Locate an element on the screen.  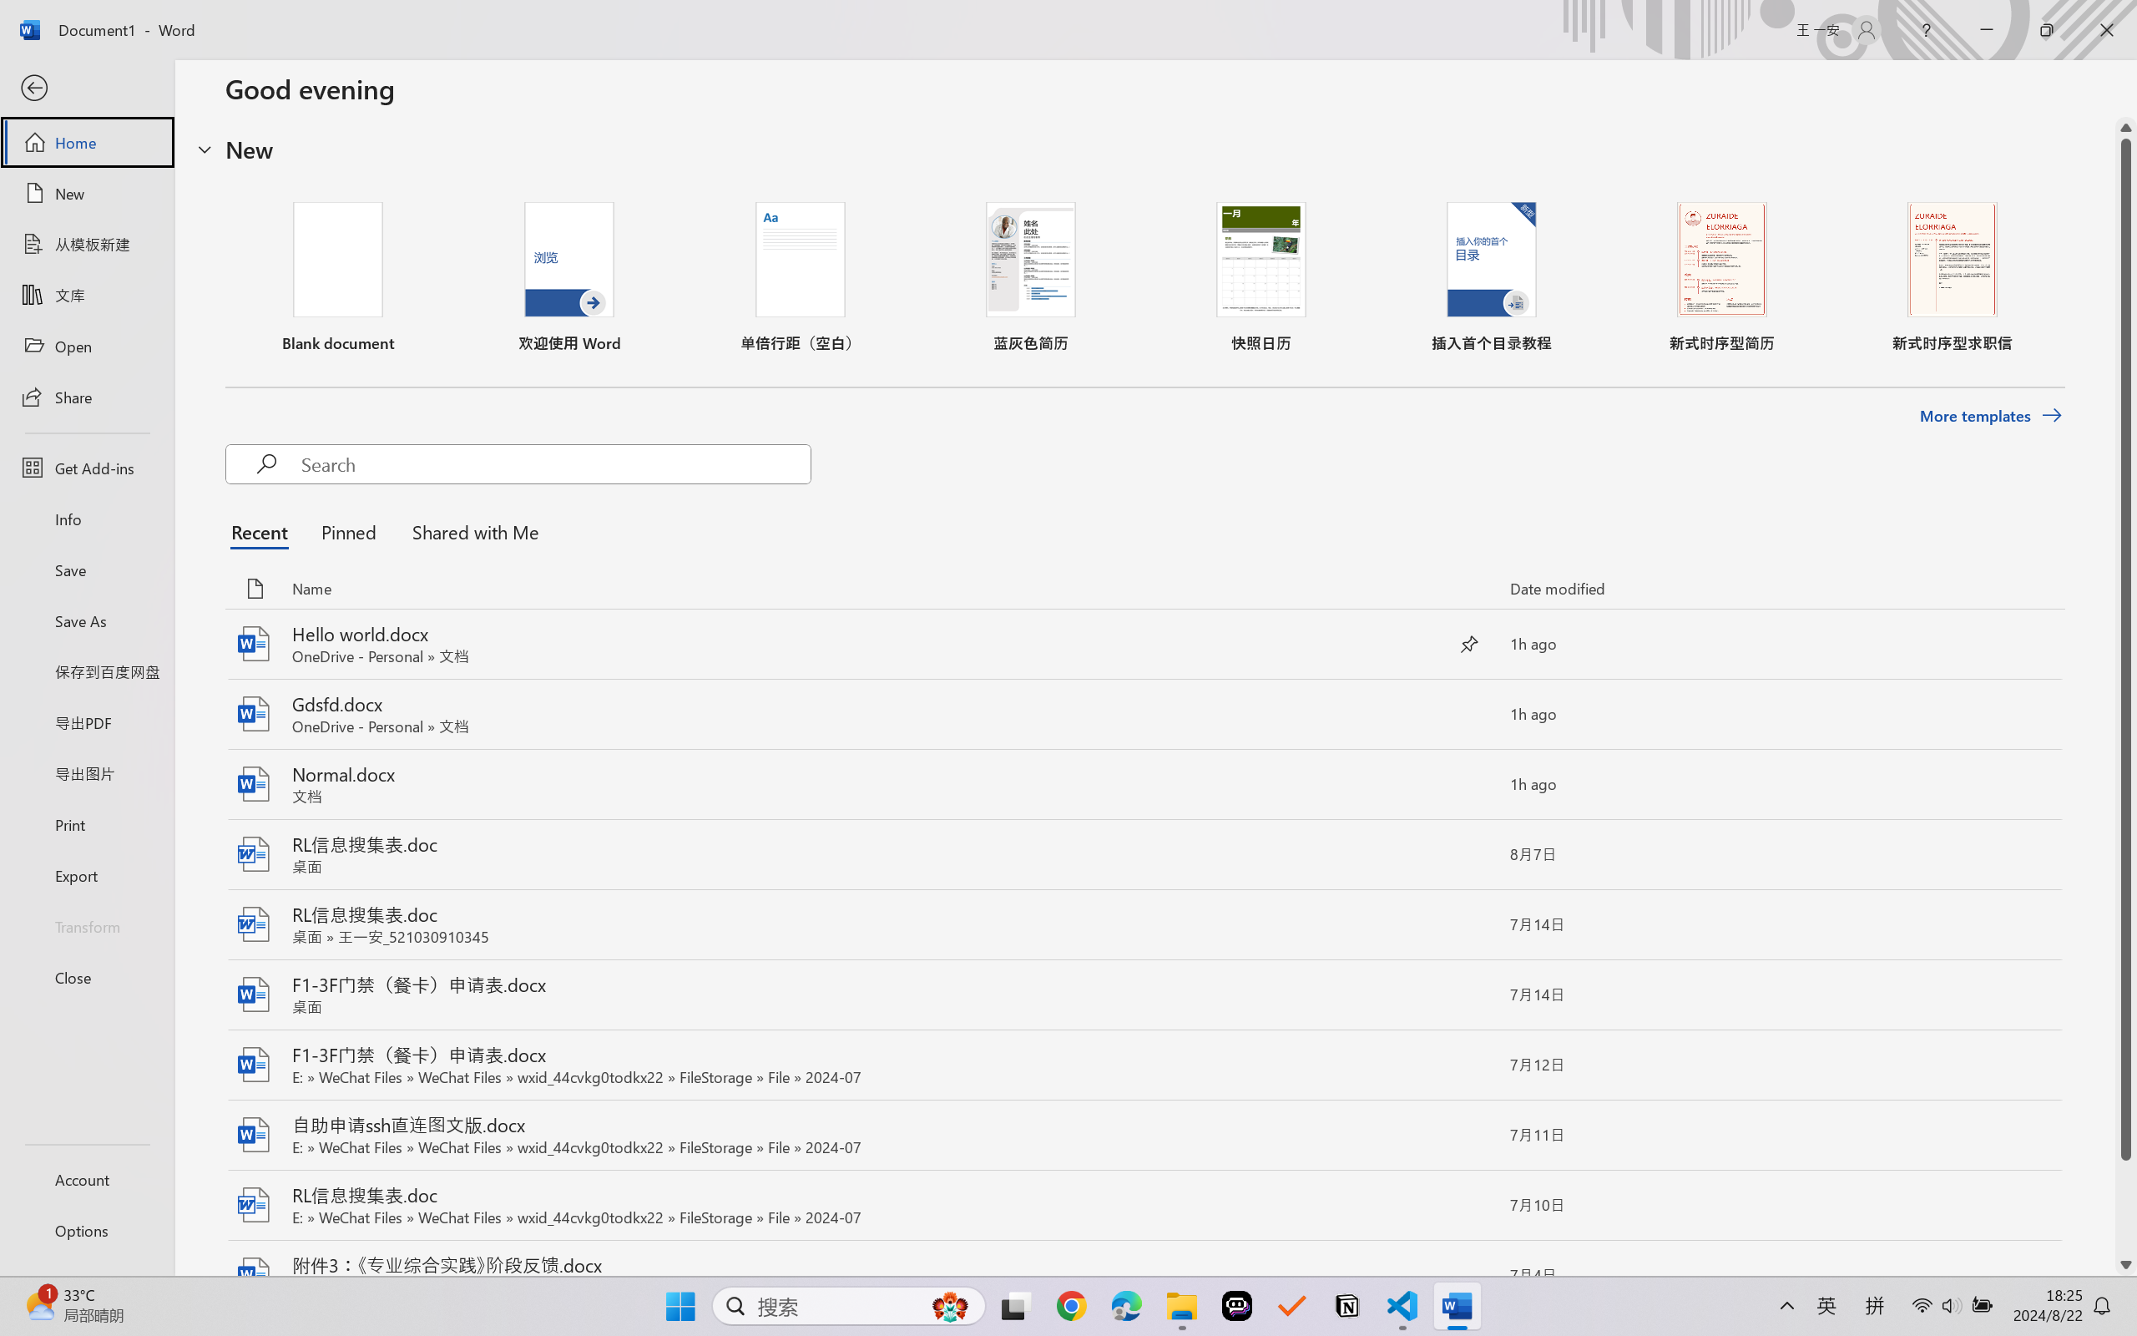
Pin this item to the list is located at coordinates (1469, 1276).